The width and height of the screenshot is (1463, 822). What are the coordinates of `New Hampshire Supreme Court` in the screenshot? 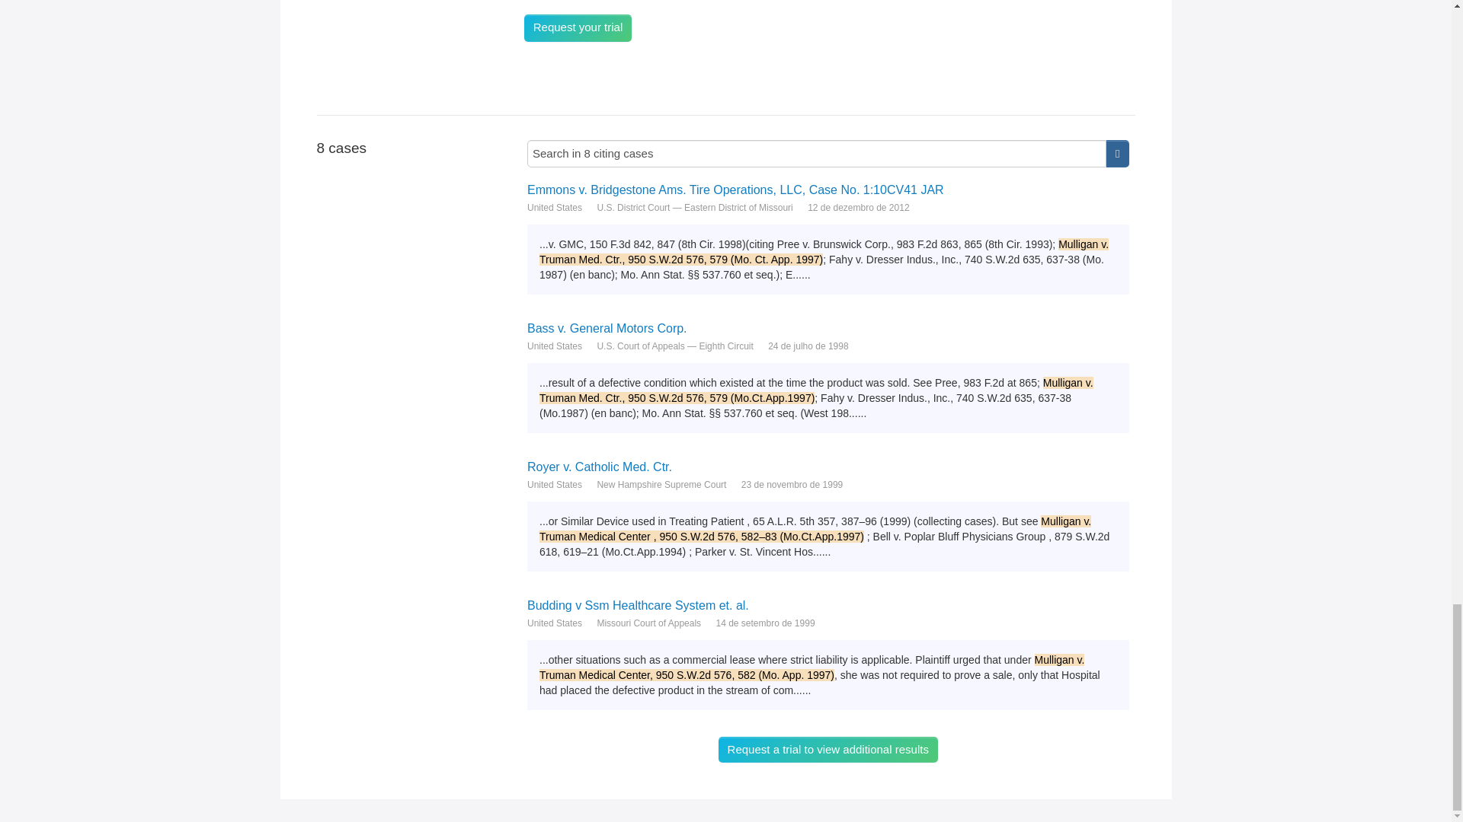 It's located at (661, 484).